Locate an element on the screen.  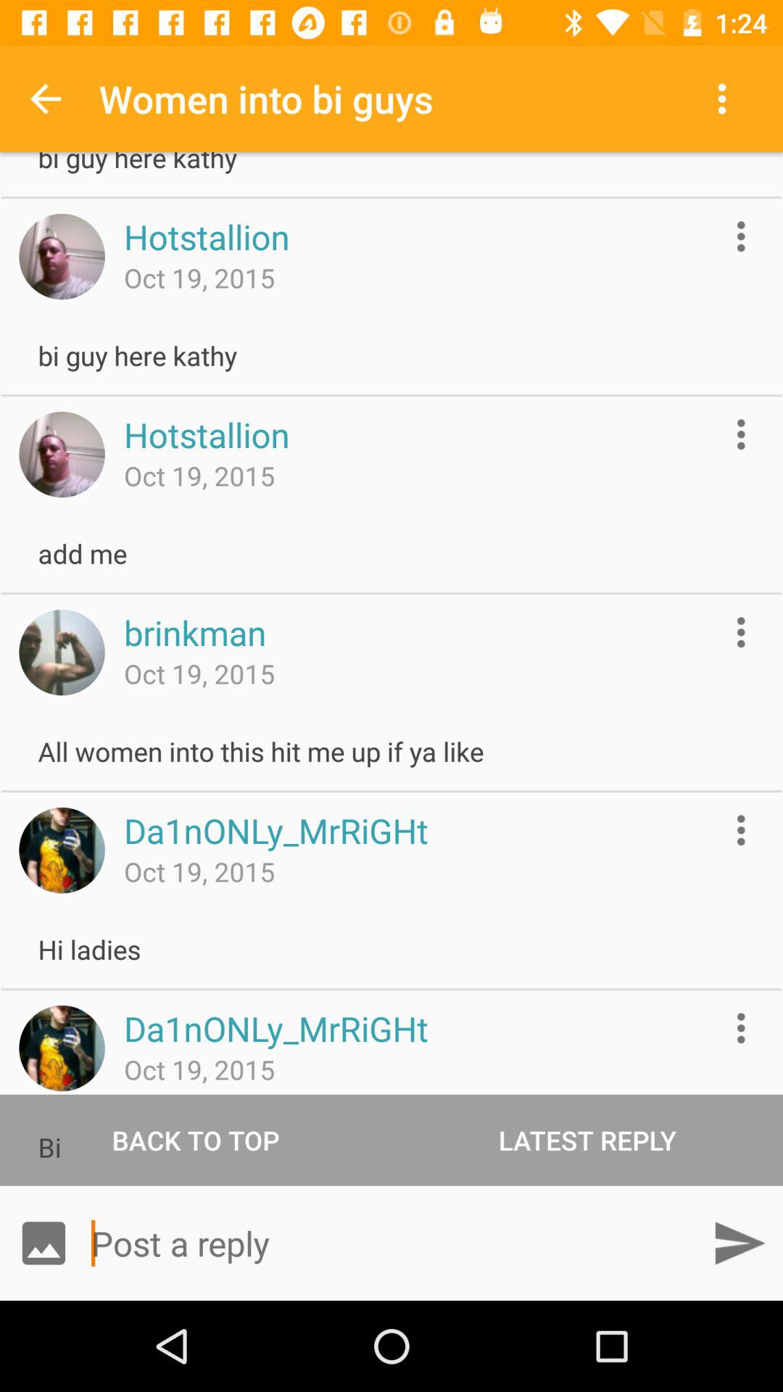
choose icon next to women into bi app is located at coordinates (725, 99).